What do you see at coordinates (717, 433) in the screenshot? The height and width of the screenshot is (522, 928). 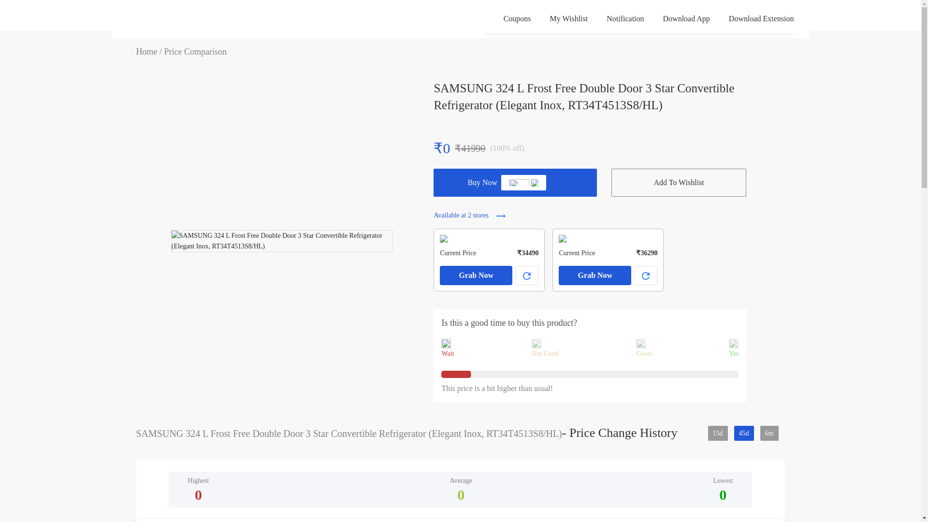 I see `15d` at bounding box center [717, 433].